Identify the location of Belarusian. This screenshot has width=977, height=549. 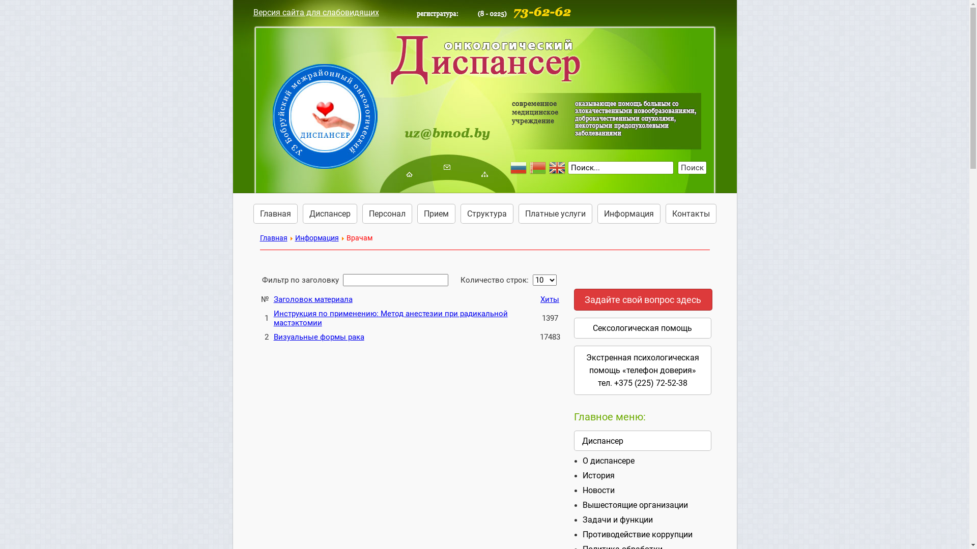
(539, 168).